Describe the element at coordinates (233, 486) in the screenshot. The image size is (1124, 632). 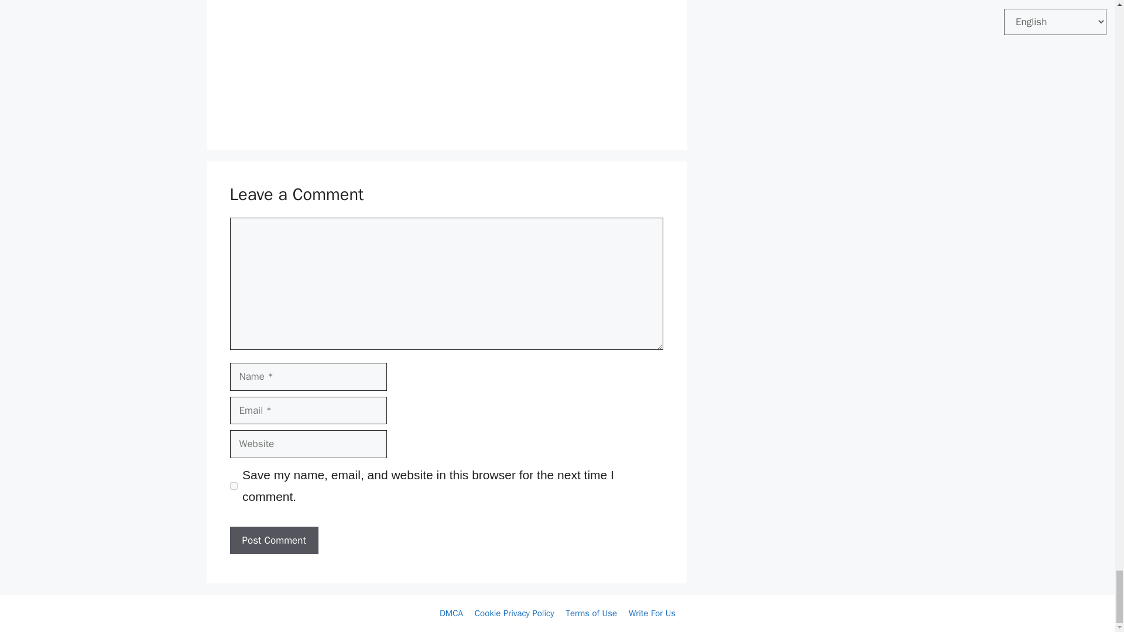
I see `yes` at that location.